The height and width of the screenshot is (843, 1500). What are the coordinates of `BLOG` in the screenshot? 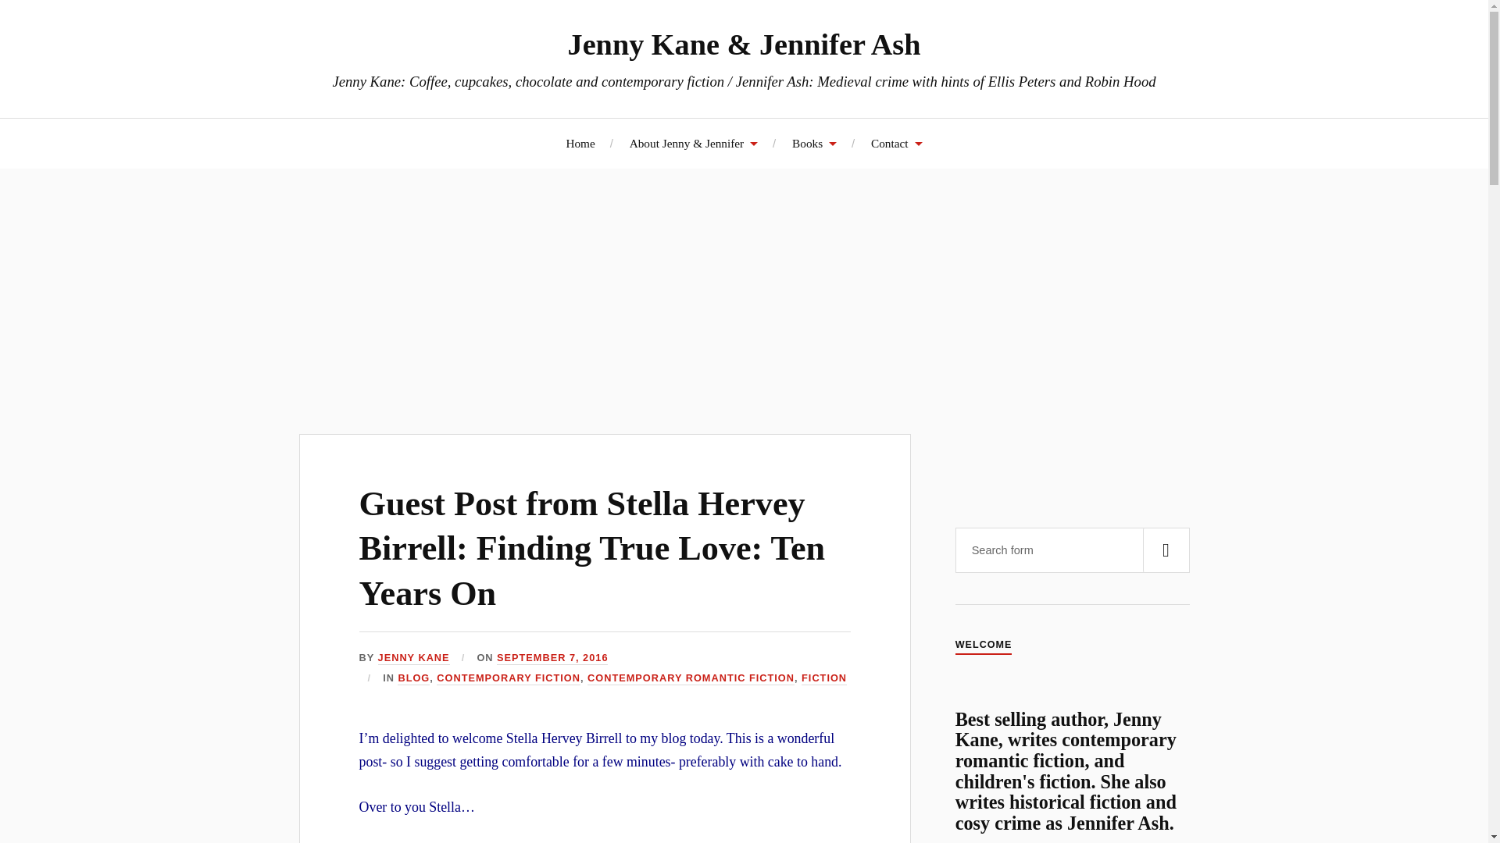 It's located at (412, 678).